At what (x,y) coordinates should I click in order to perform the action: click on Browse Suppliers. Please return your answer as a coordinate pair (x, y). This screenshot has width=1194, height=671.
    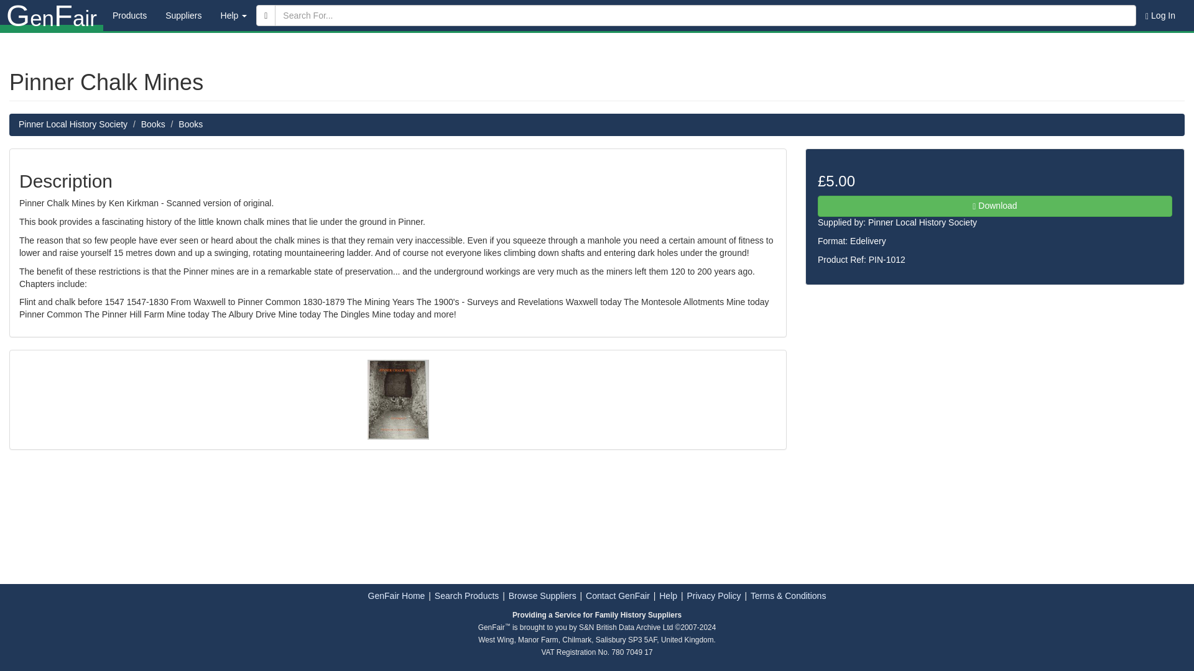
    Looking at the image, I should click on (542, 595).